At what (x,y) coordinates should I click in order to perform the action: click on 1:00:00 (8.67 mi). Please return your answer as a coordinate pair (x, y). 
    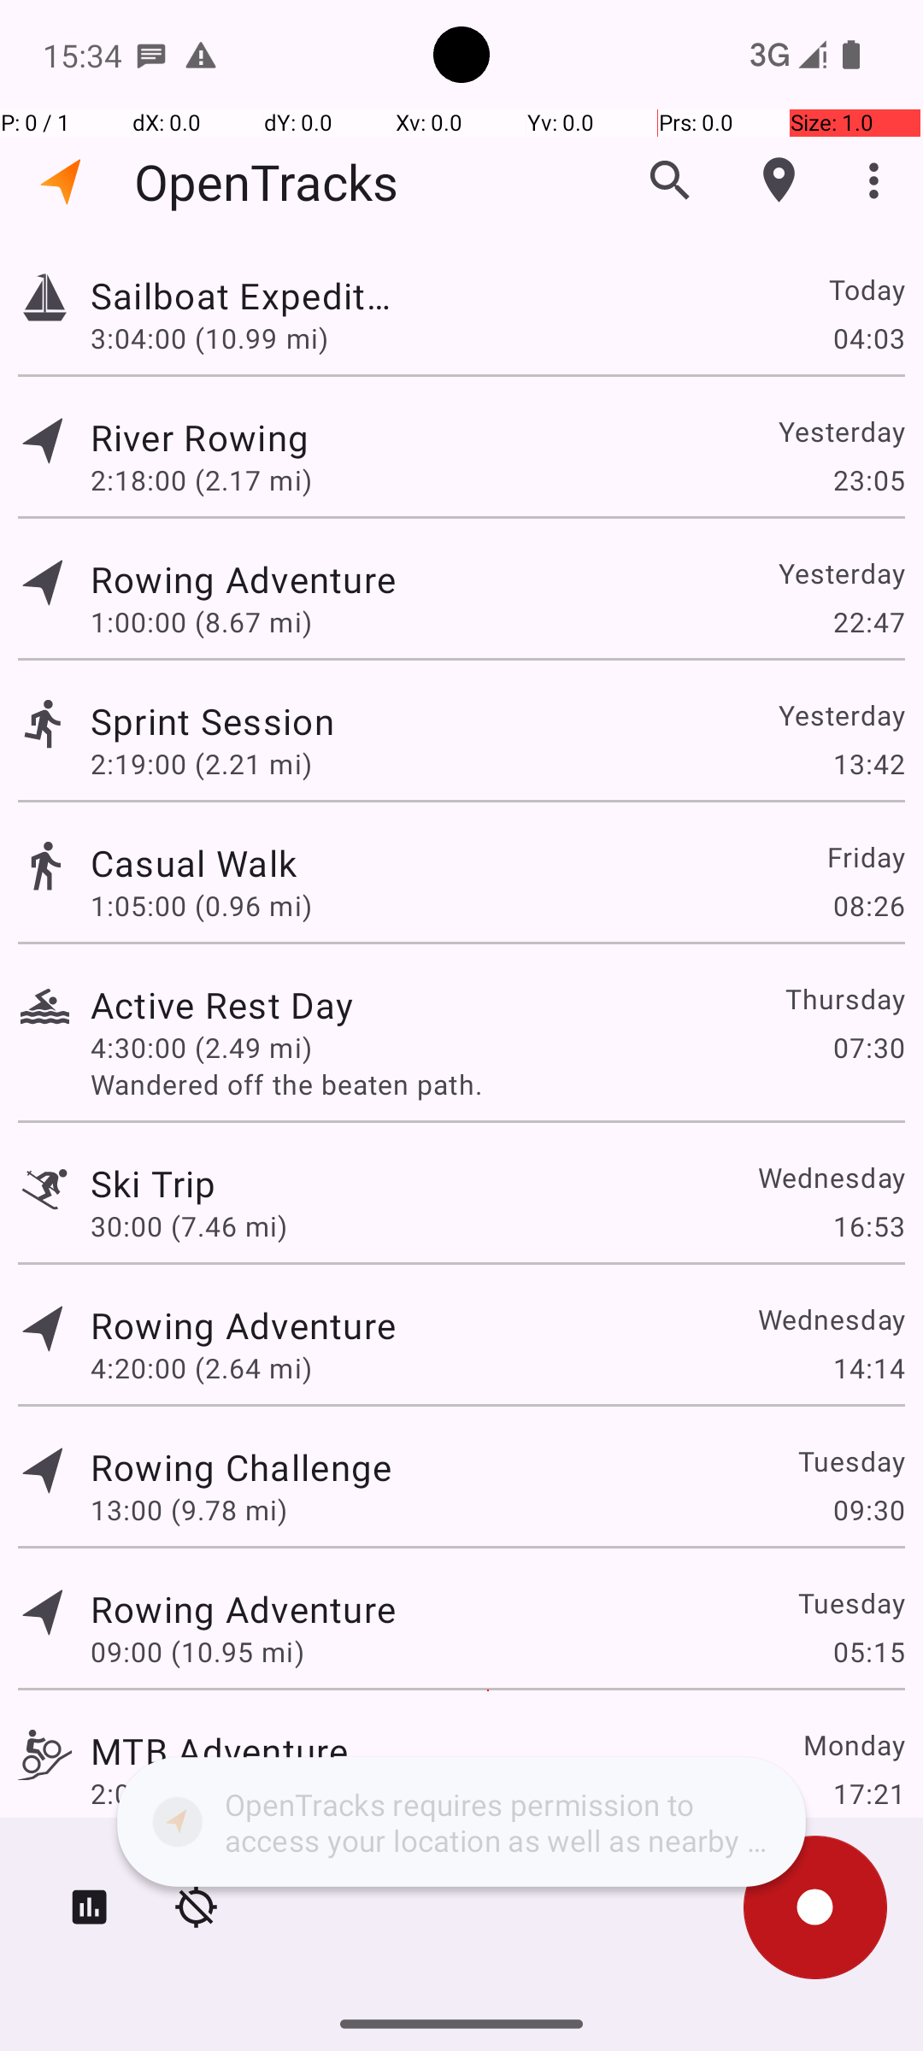
    Looking at the image, I should click on (202, 622).